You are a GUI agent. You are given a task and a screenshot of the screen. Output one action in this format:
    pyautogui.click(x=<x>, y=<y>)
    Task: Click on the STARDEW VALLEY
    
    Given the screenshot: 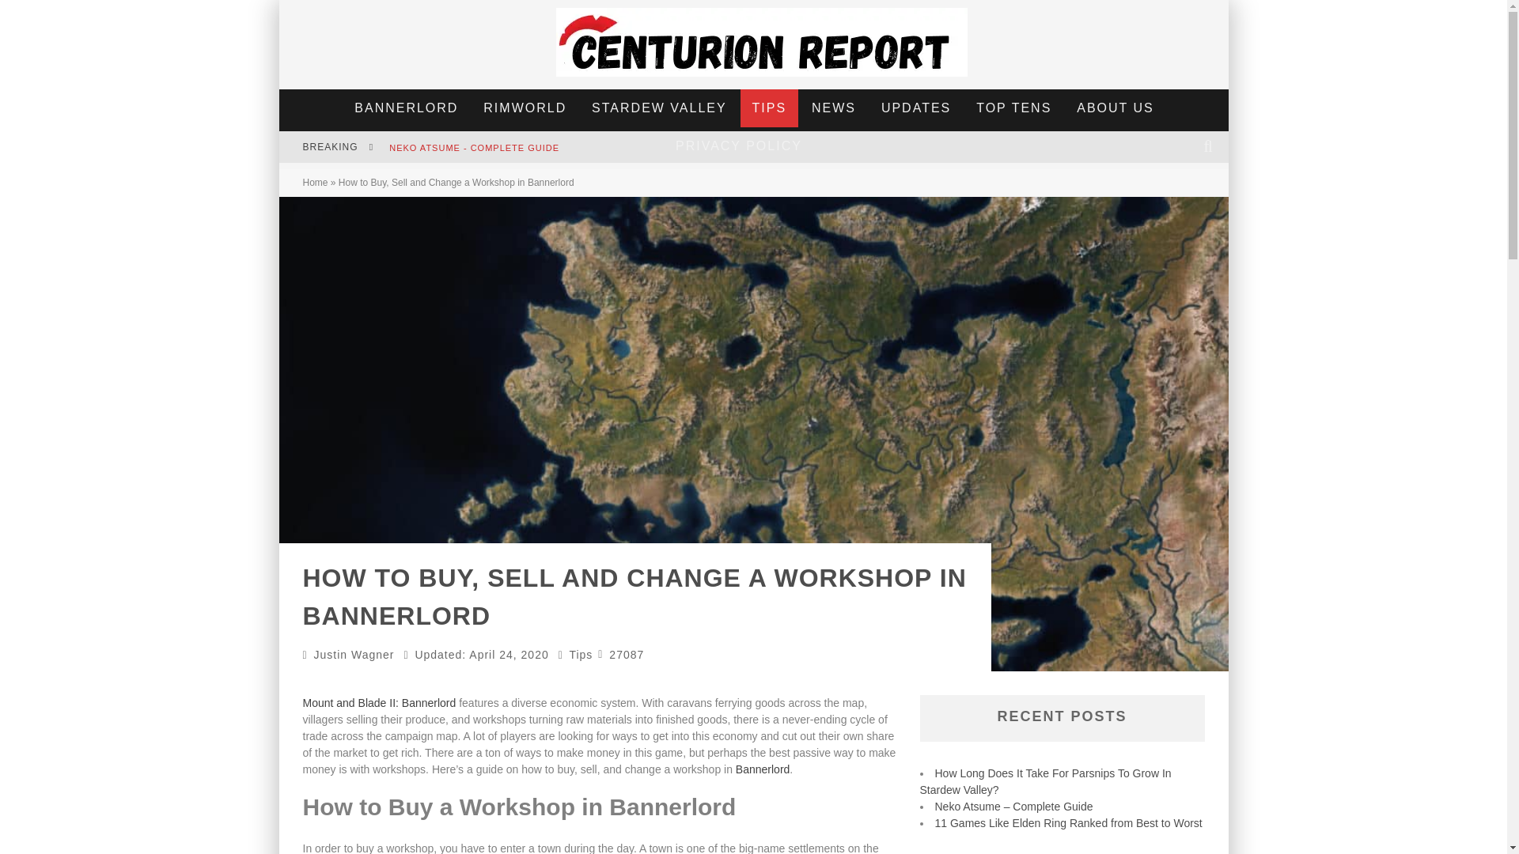 What is the action you would take?
    pyautogui.click(x=659, y=108)
    